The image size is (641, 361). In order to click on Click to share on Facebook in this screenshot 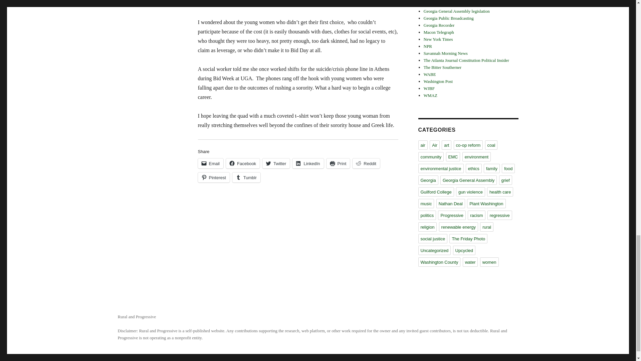, I will do `click(243, 163)`.